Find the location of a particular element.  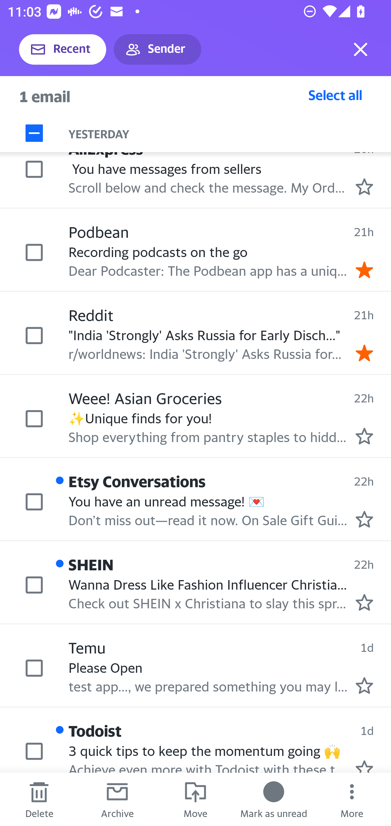

Mark as starred. is located at coordinates (364, 186).